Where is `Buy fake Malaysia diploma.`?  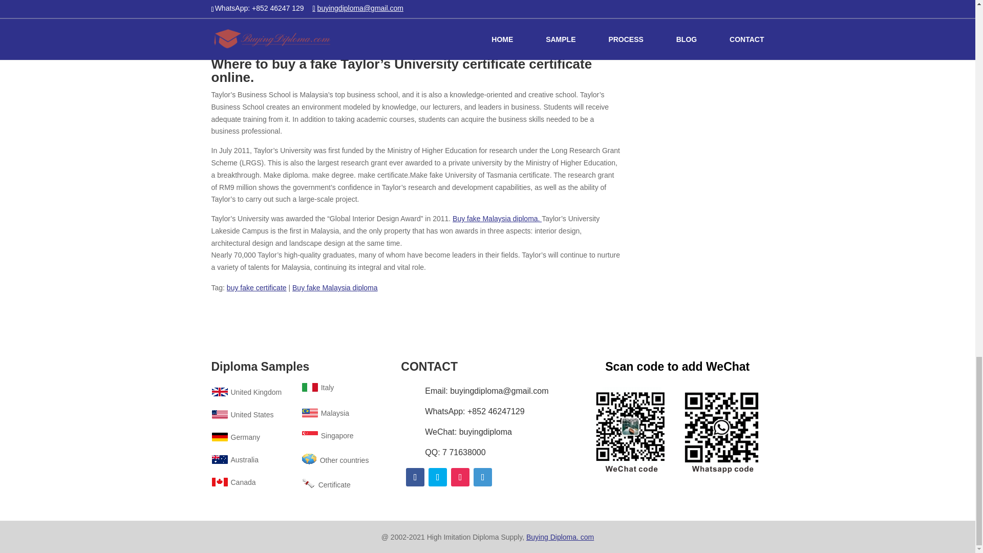
Buy fake Malaysia diploma. is located at coordinates (497, 219).